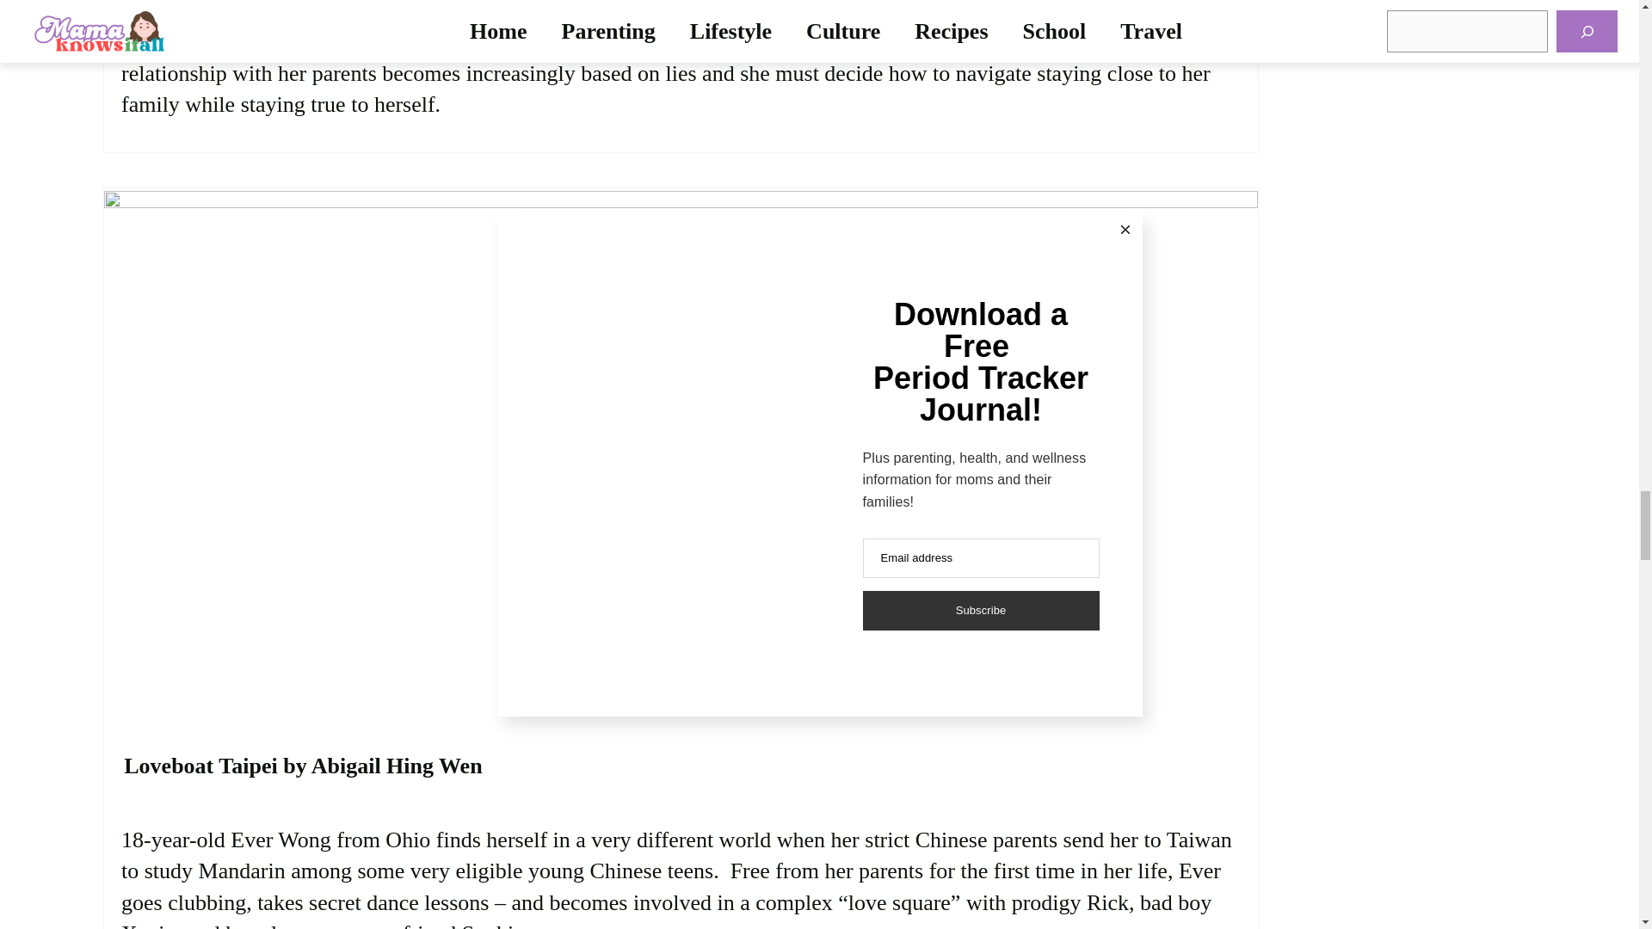  I want to click on Loveboat Taipei by Abigail Hing Wen, so click(303, 766).